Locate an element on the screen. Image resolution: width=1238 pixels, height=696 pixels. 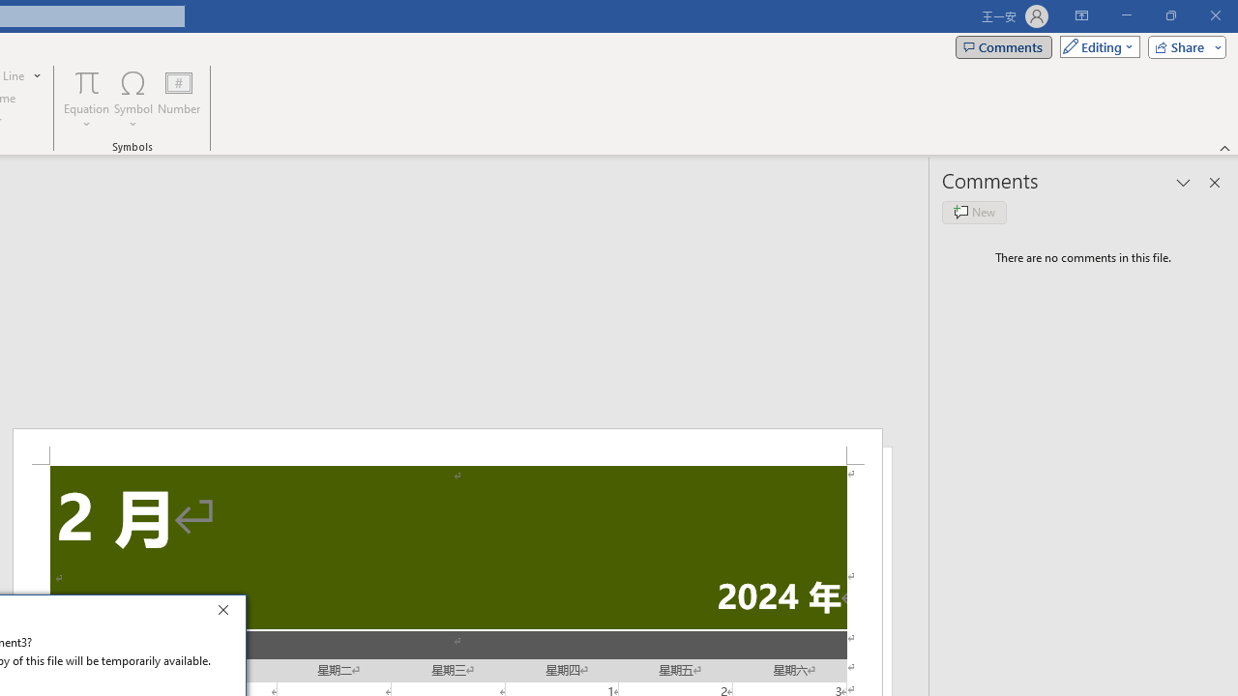
Equation is located at coordinates (87, 81).